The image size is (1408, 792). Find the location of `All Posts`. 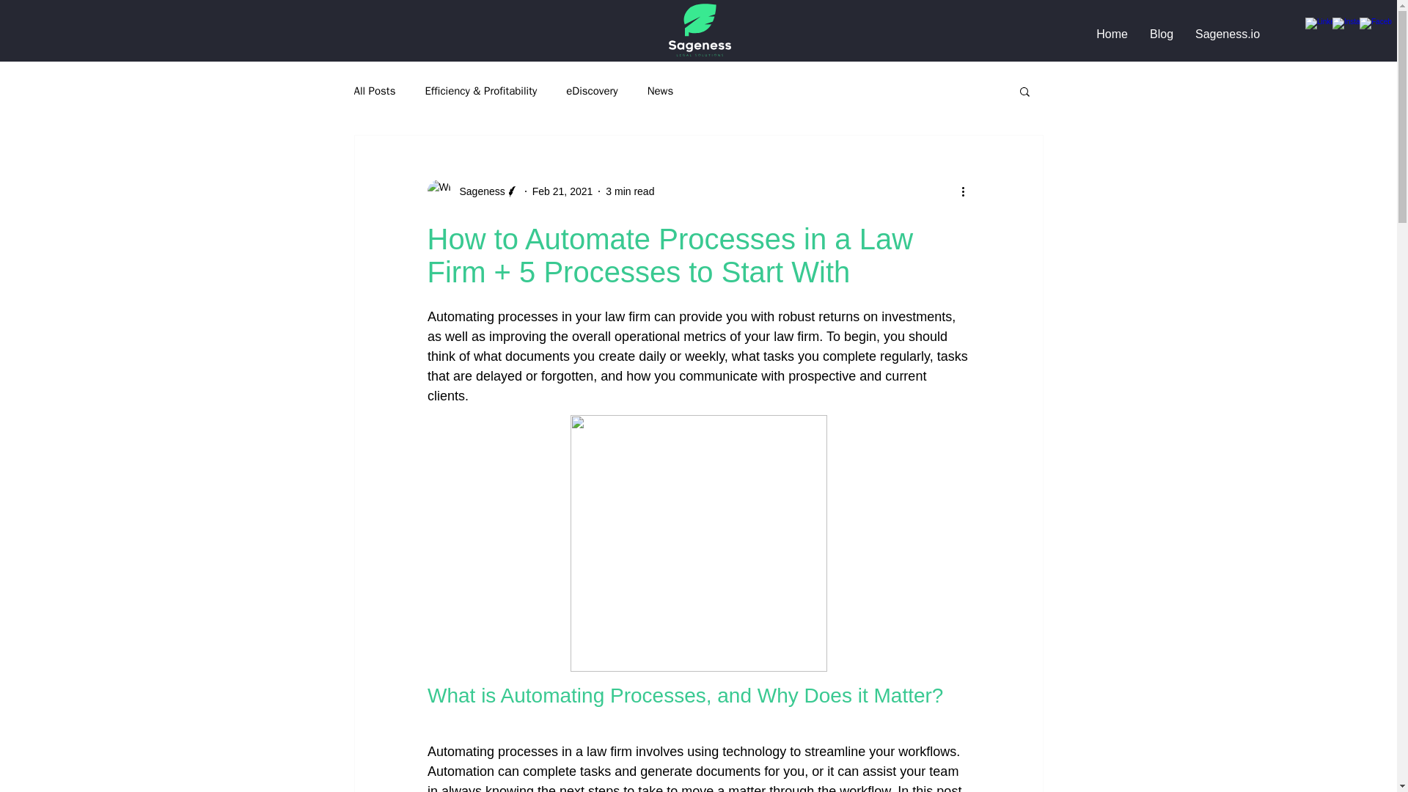

All Posts is located at coordinates (374, 90).